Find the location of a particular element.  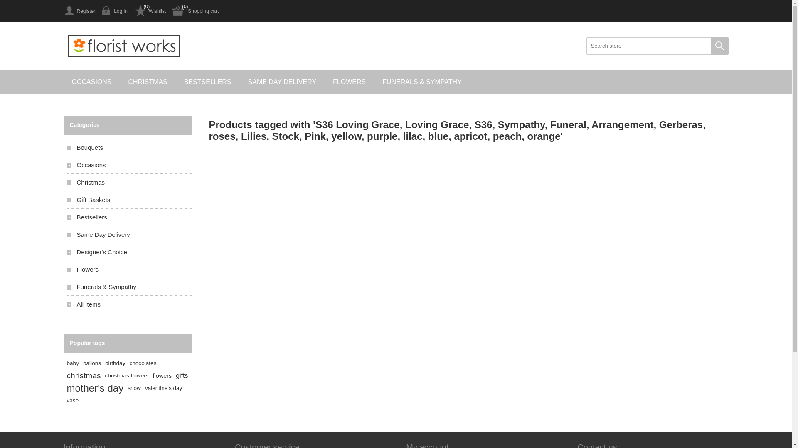

OCCASIONS is located at coordinates (91, 82).